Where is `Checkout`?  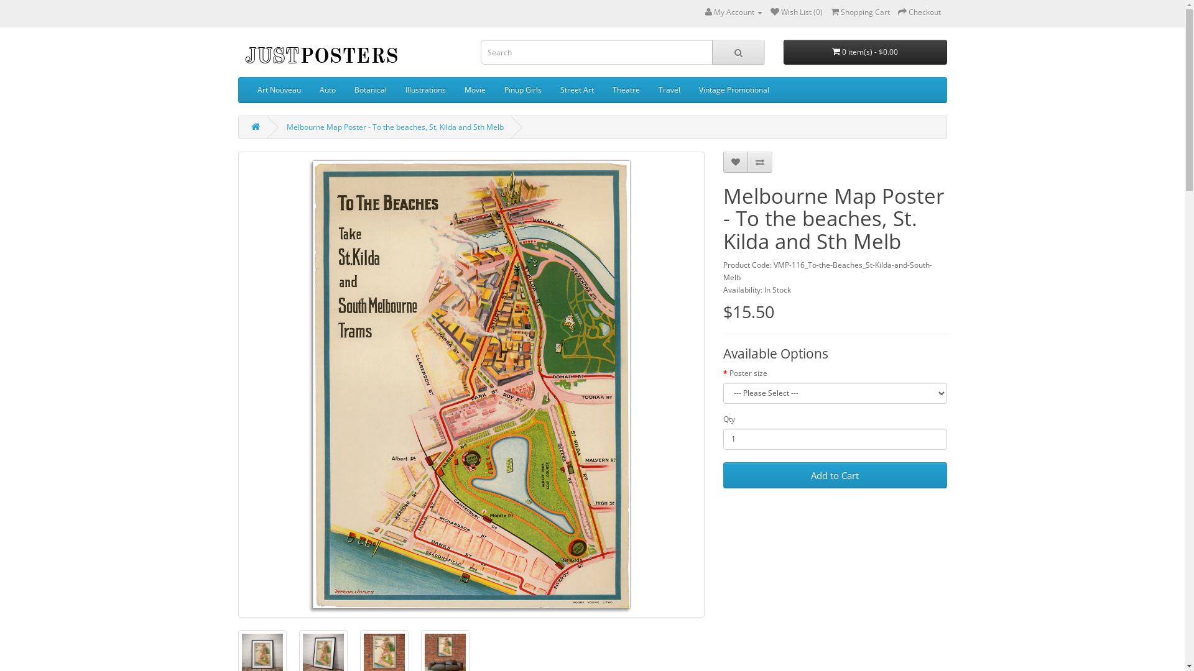
Checkout is located at coordinates (919, 12).